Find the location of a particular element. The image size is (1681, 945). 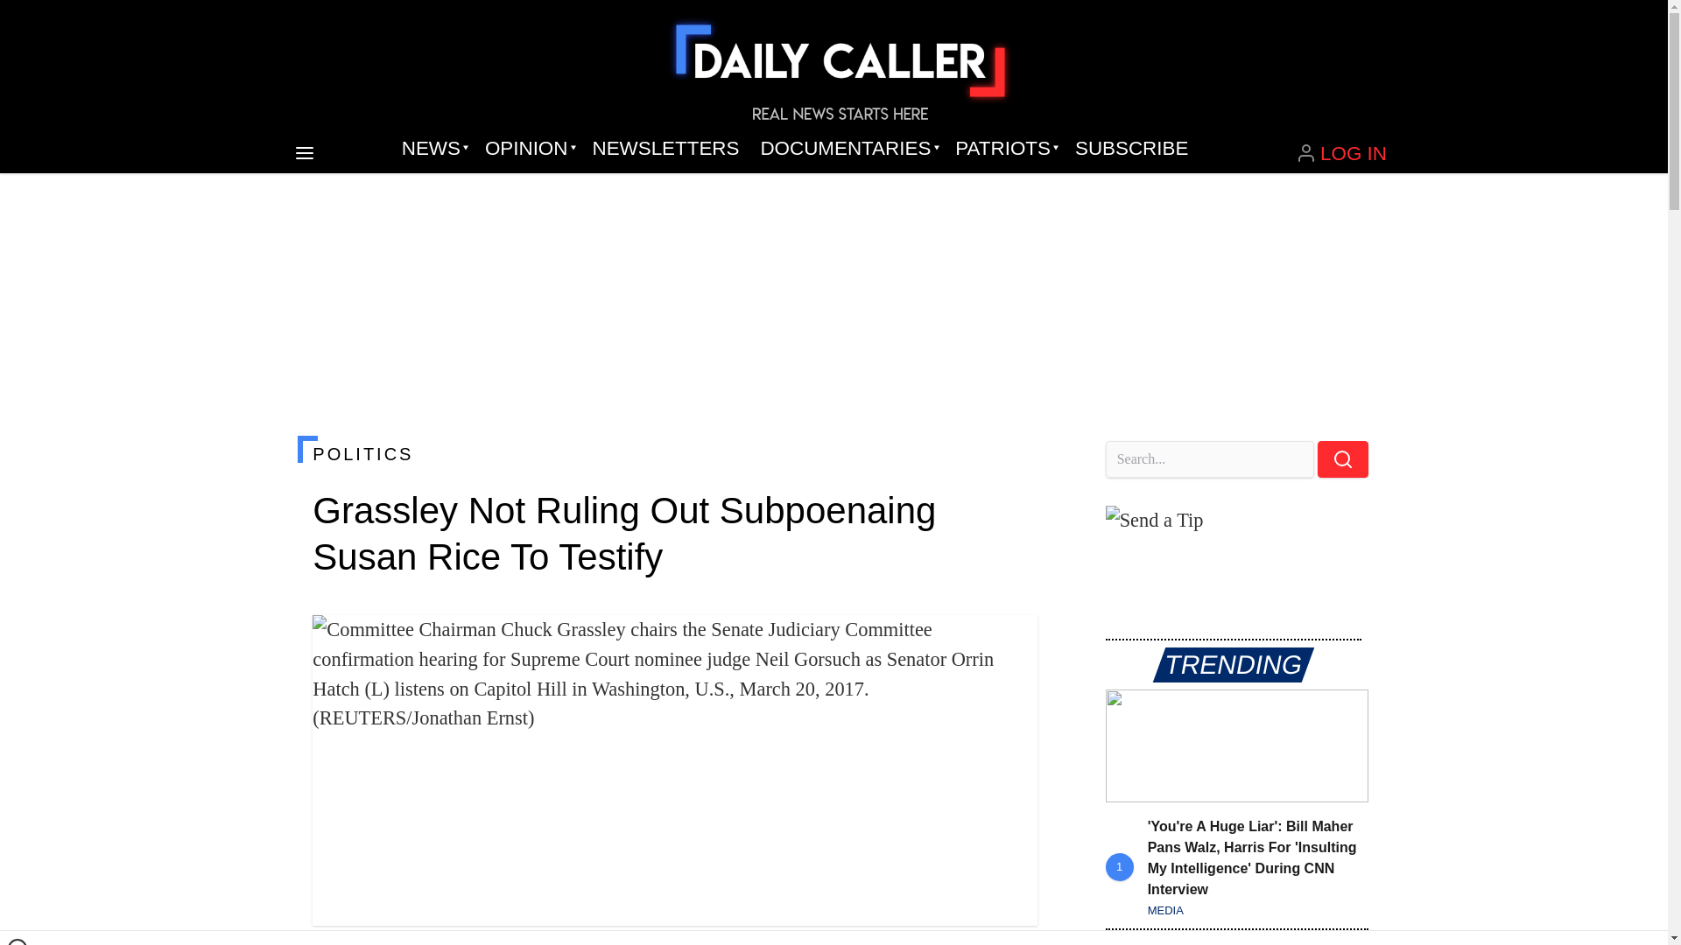

Toggle fullscreen is located at coordinates (1010, 642).